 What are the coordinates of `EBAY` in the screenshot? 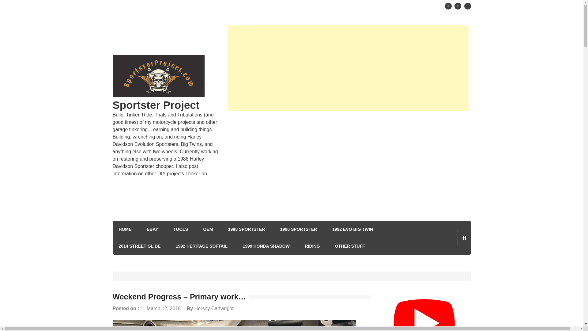 It's located at (152, 229).